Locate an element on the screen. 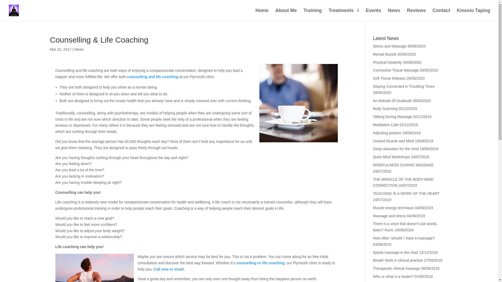 The image size is (502, 282). News is located at coordinates (394, 15).